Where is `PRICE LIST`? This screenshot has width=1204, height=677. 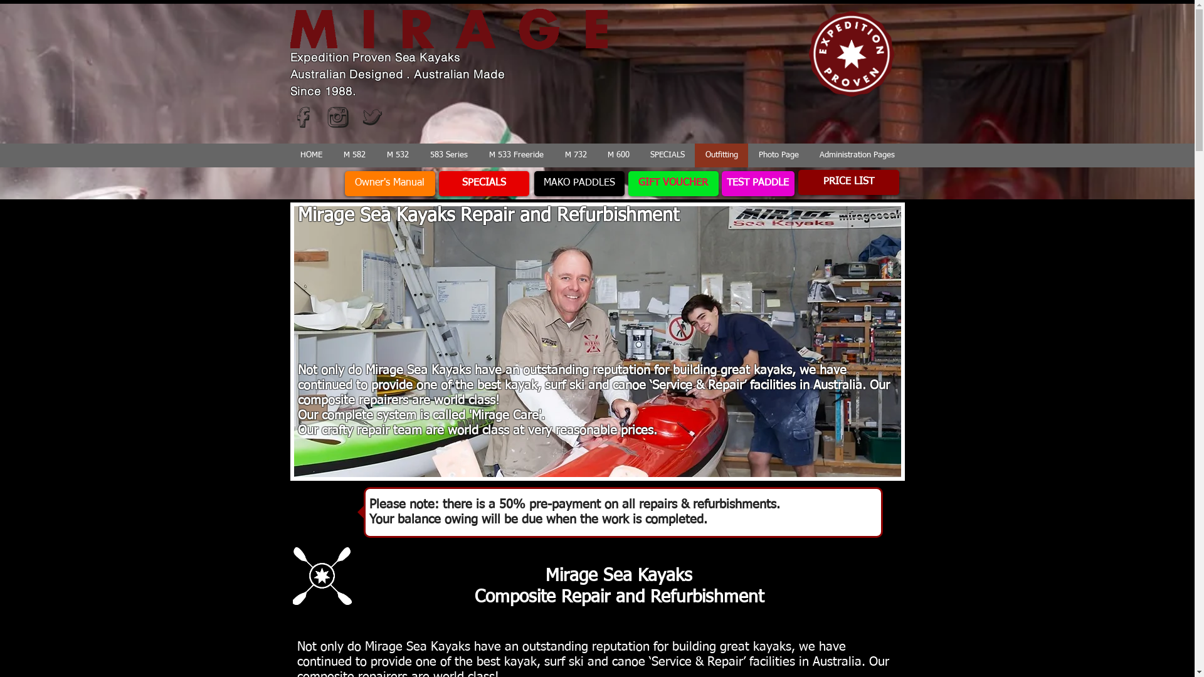
PRICE LIST is located at coordinates (848, 182).